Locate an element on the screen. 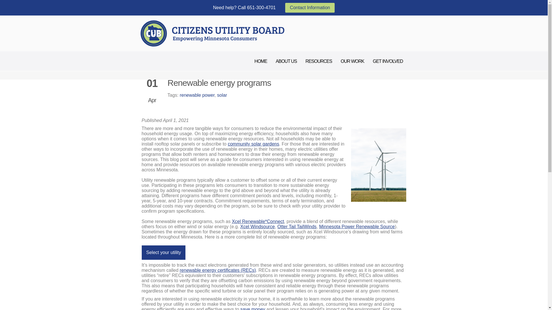 The width and height of the screenshot is (552, 310). RESOURCES is located at coordinates (319, 61).